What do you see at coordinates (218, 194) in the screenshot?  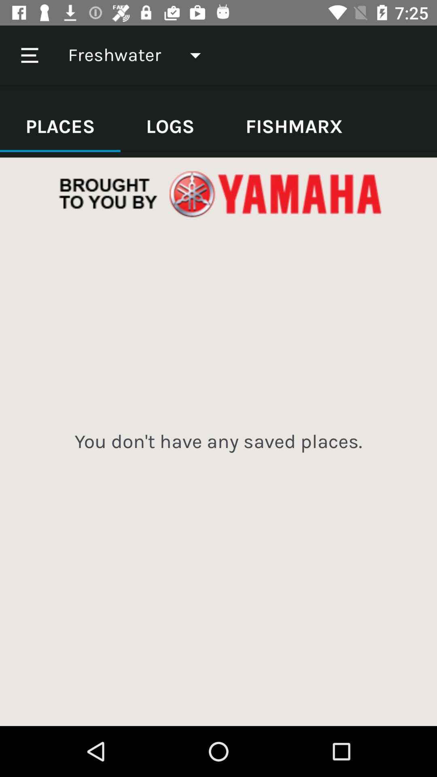 I see `open yamaha advertisement` at bounding box center [218, 194].